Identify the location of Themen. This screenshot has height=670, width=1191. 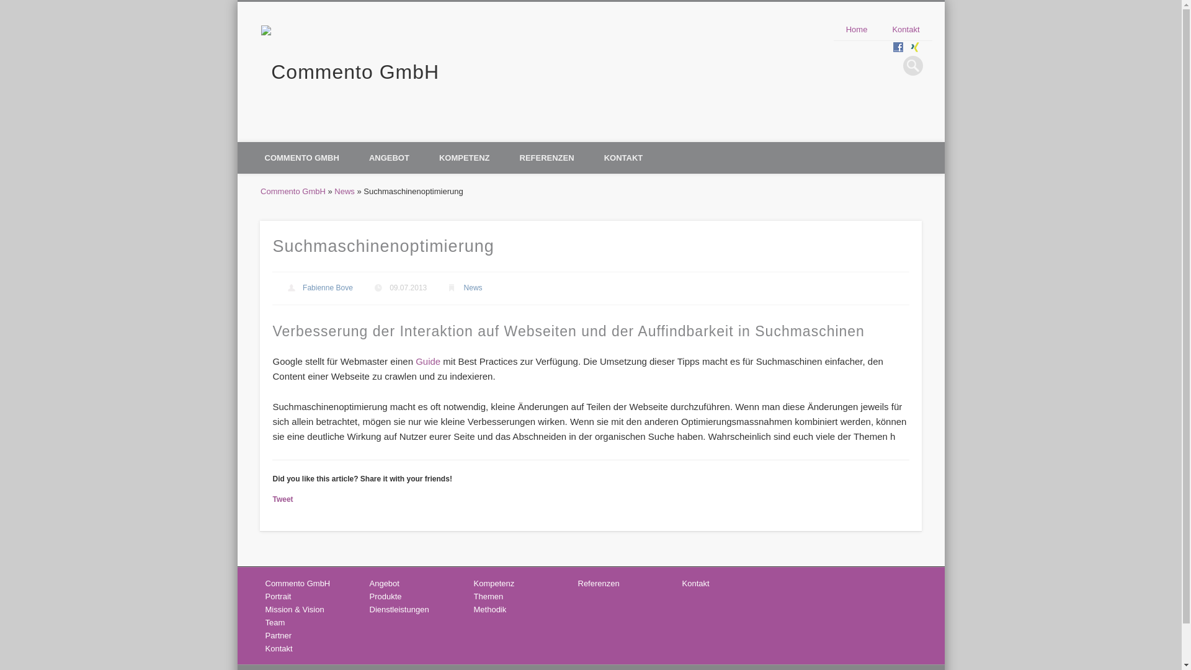
(489, 597).